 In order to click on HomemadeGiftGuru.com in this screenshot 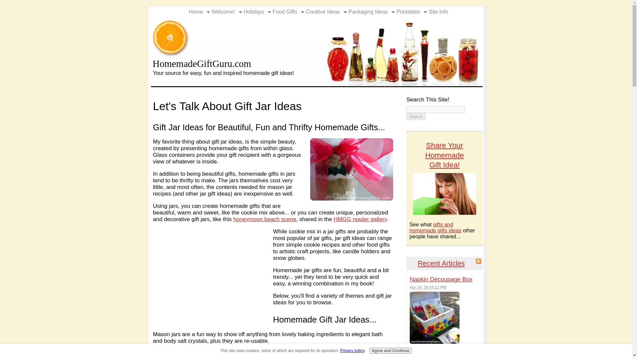, I will do `click(202, 64)`.